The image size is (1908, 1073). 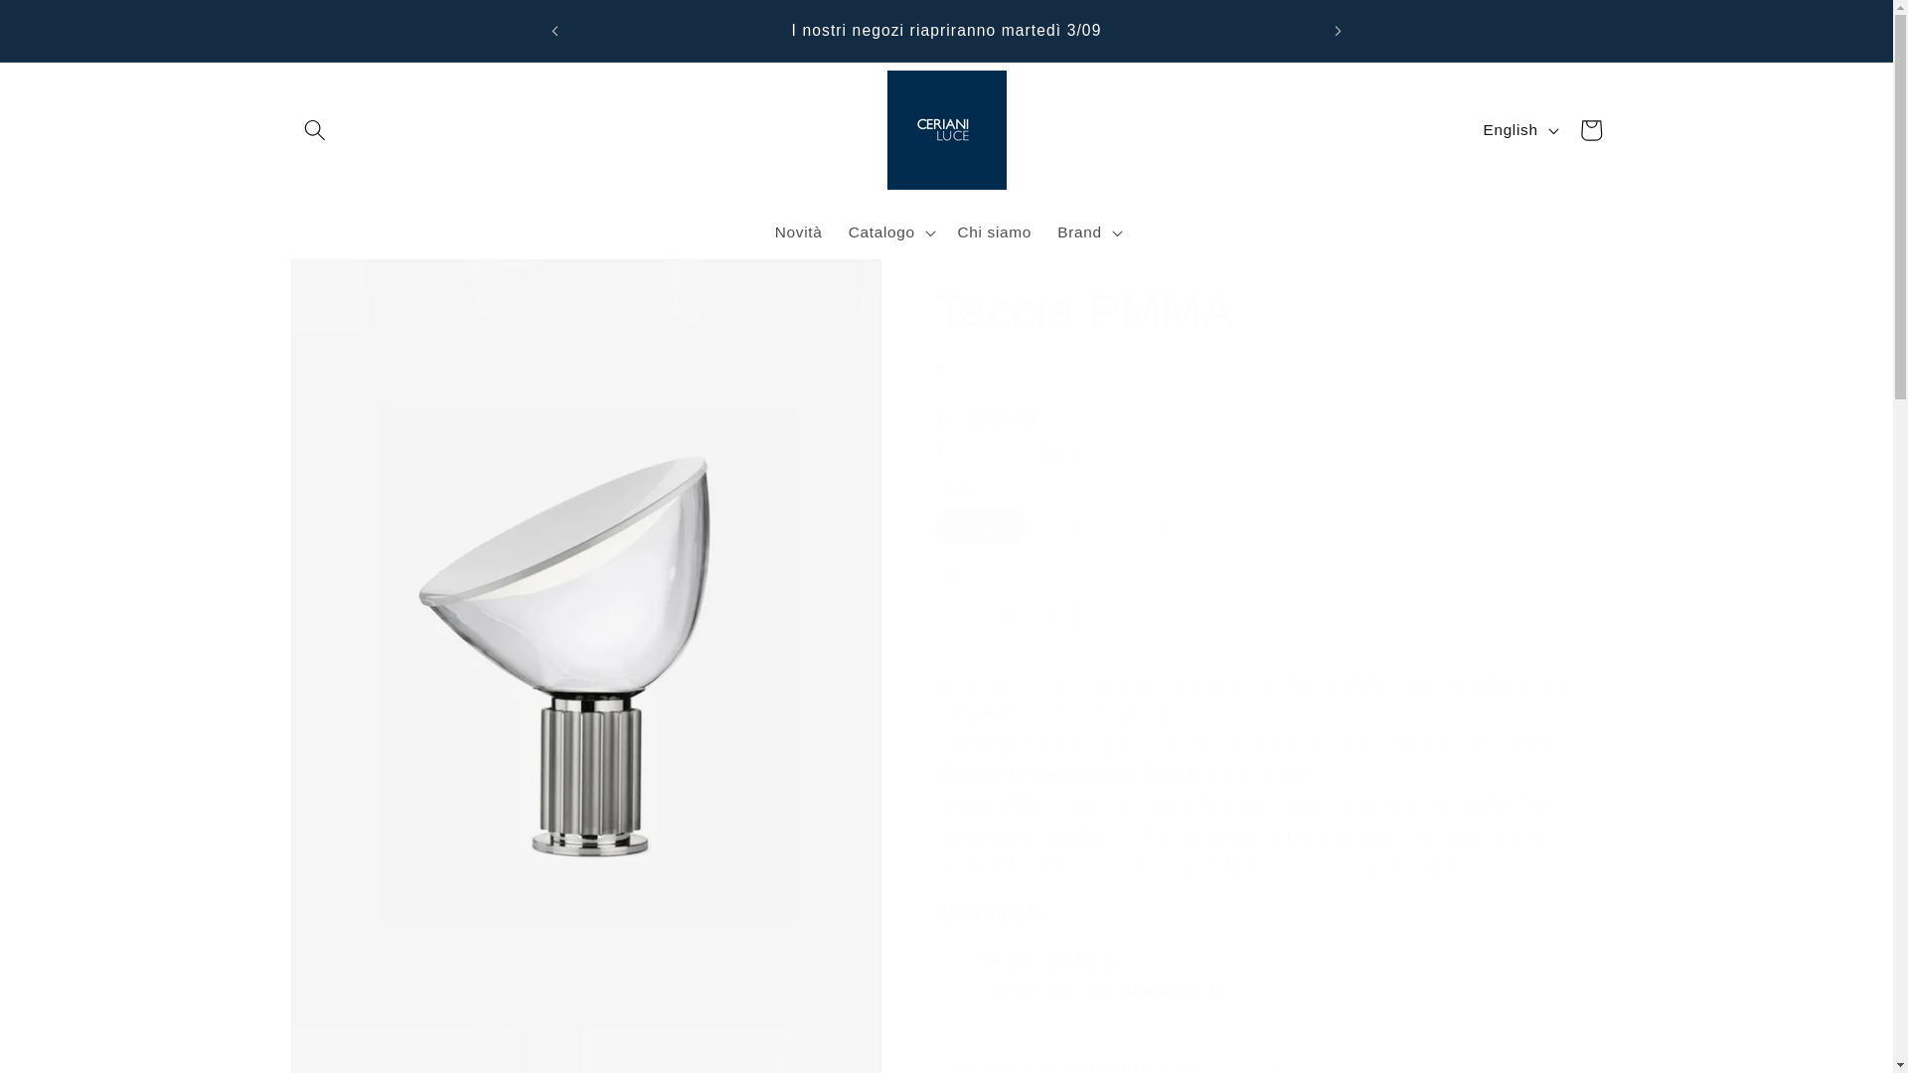 I want to click on Skip to content, so click(x=66, y=25).